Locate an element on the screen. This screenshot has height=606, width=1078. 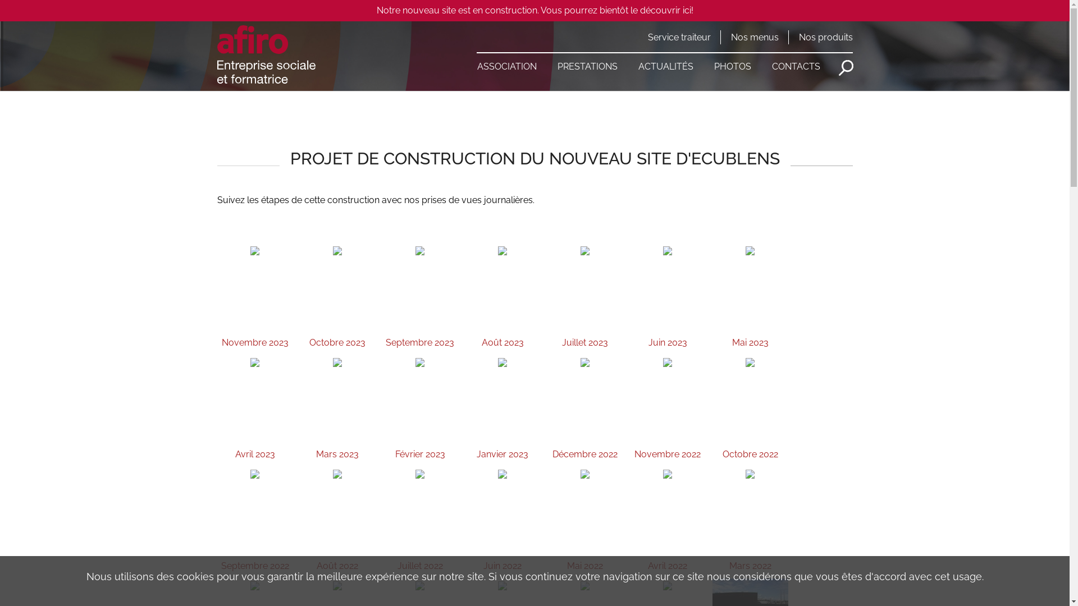
Nos produits is located at coordinates (825, 37).